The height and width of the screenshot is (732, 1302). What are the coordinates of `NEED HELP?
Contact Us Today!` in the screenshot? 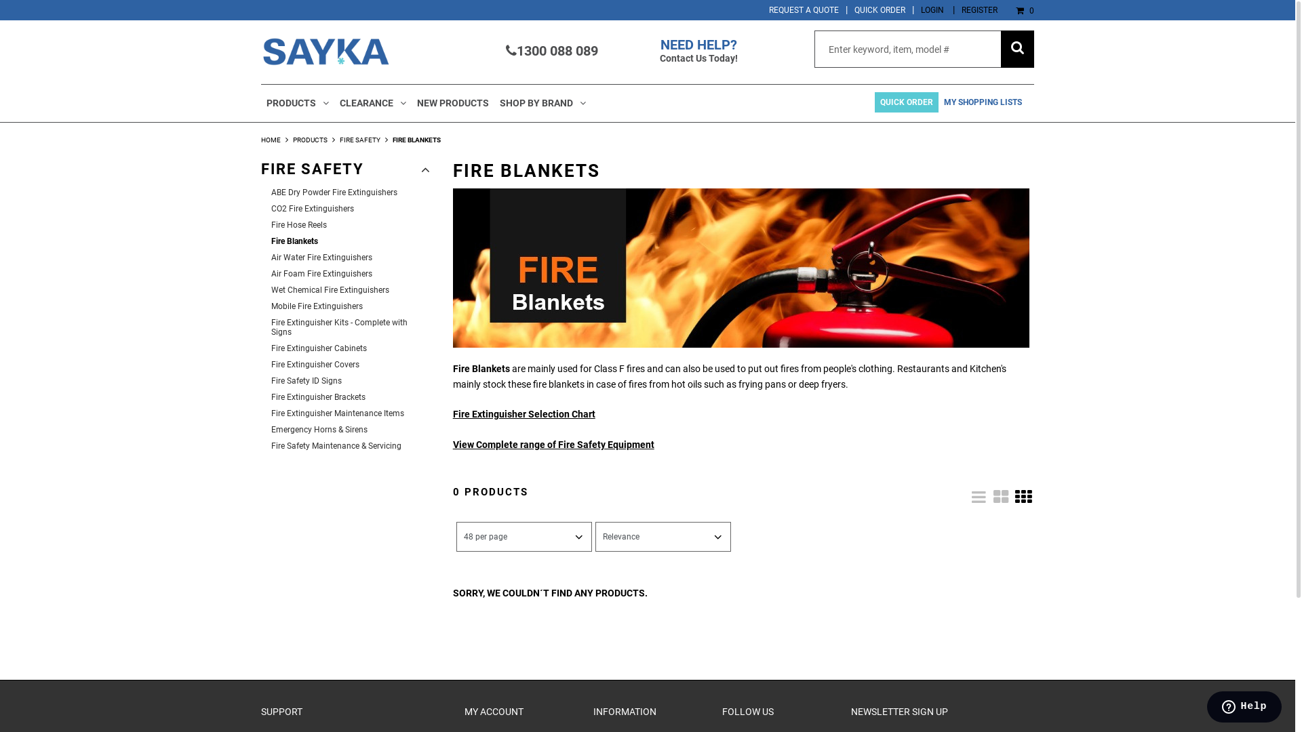 It's located at (698, 50).